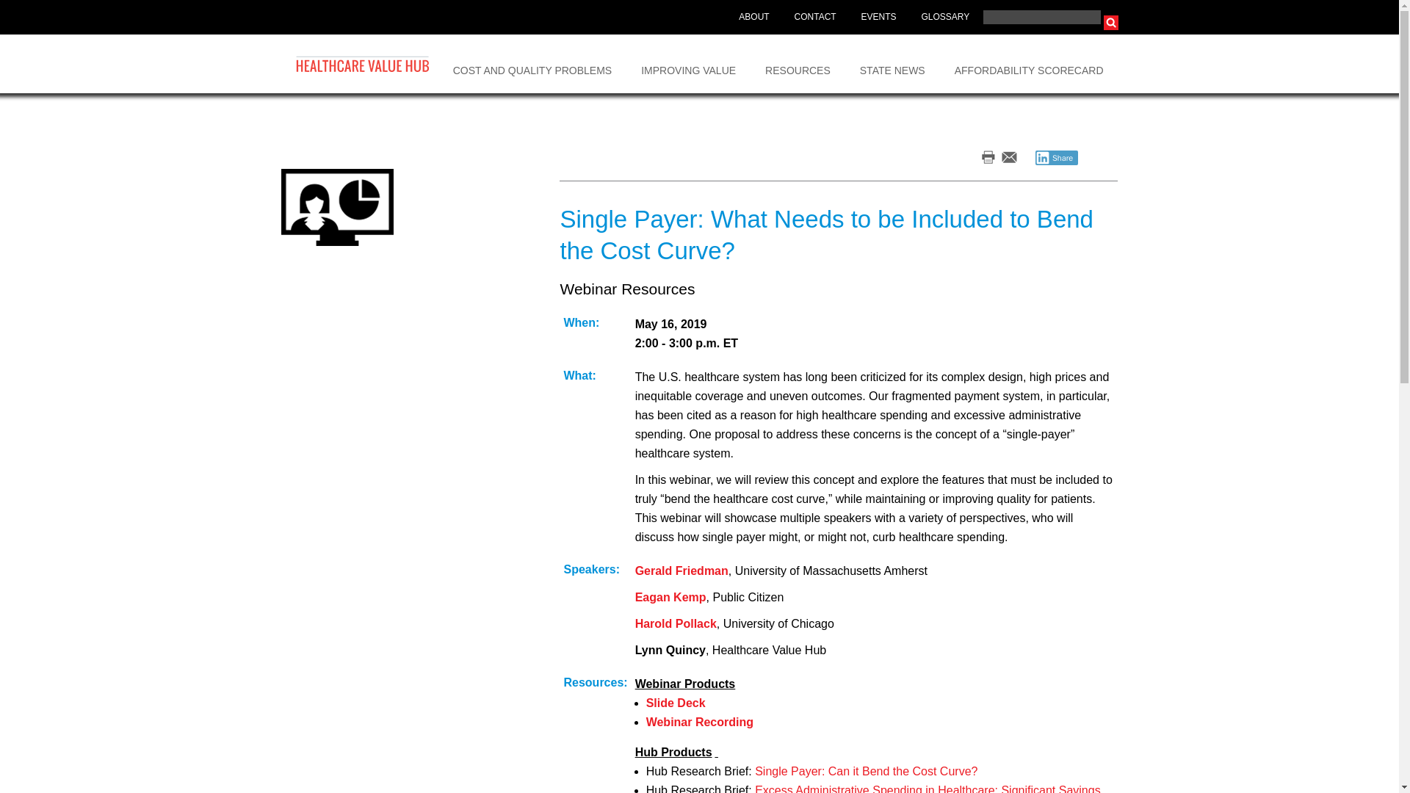 The width and height of the screenshot is (1410, 793). I want to click on RESOURCES, so click(798, 64).